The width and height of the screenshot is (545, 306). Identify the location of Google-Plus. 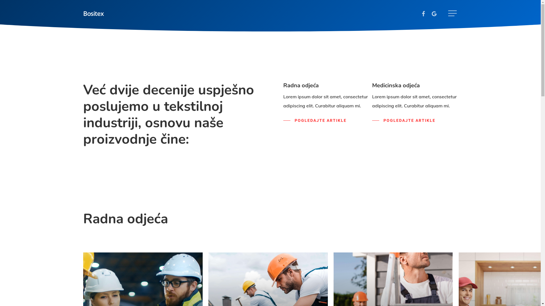
(434, 13).